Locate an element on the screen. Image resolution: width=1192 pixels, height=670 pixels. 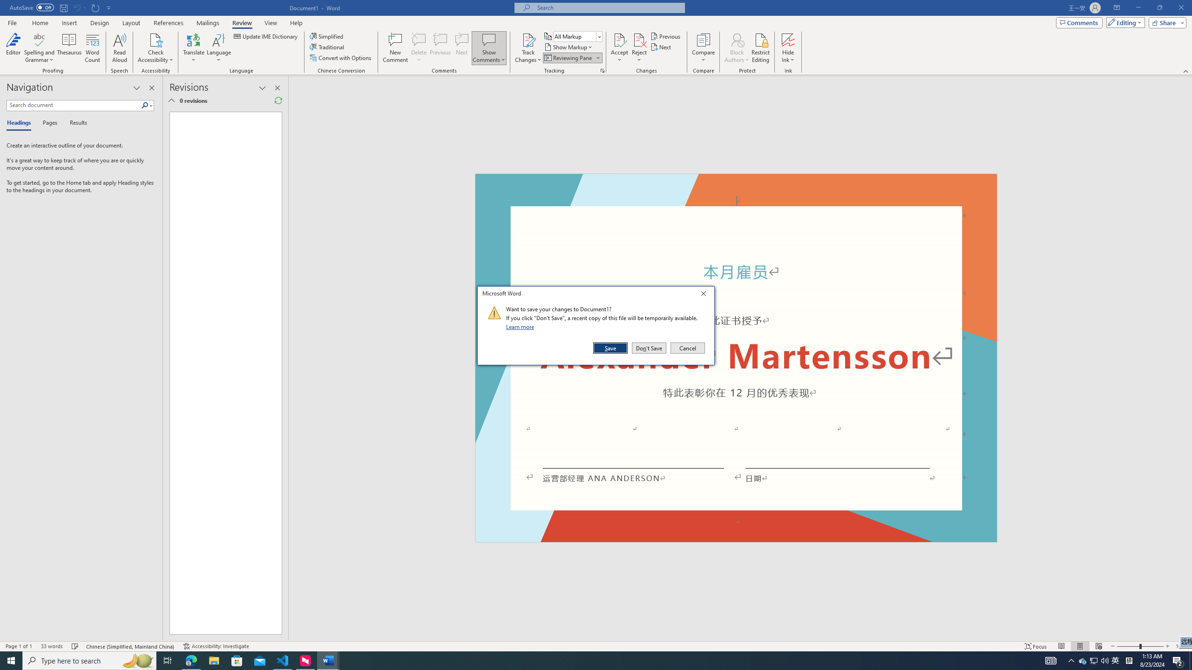
Type here to search is located at coordinates (89, 661).